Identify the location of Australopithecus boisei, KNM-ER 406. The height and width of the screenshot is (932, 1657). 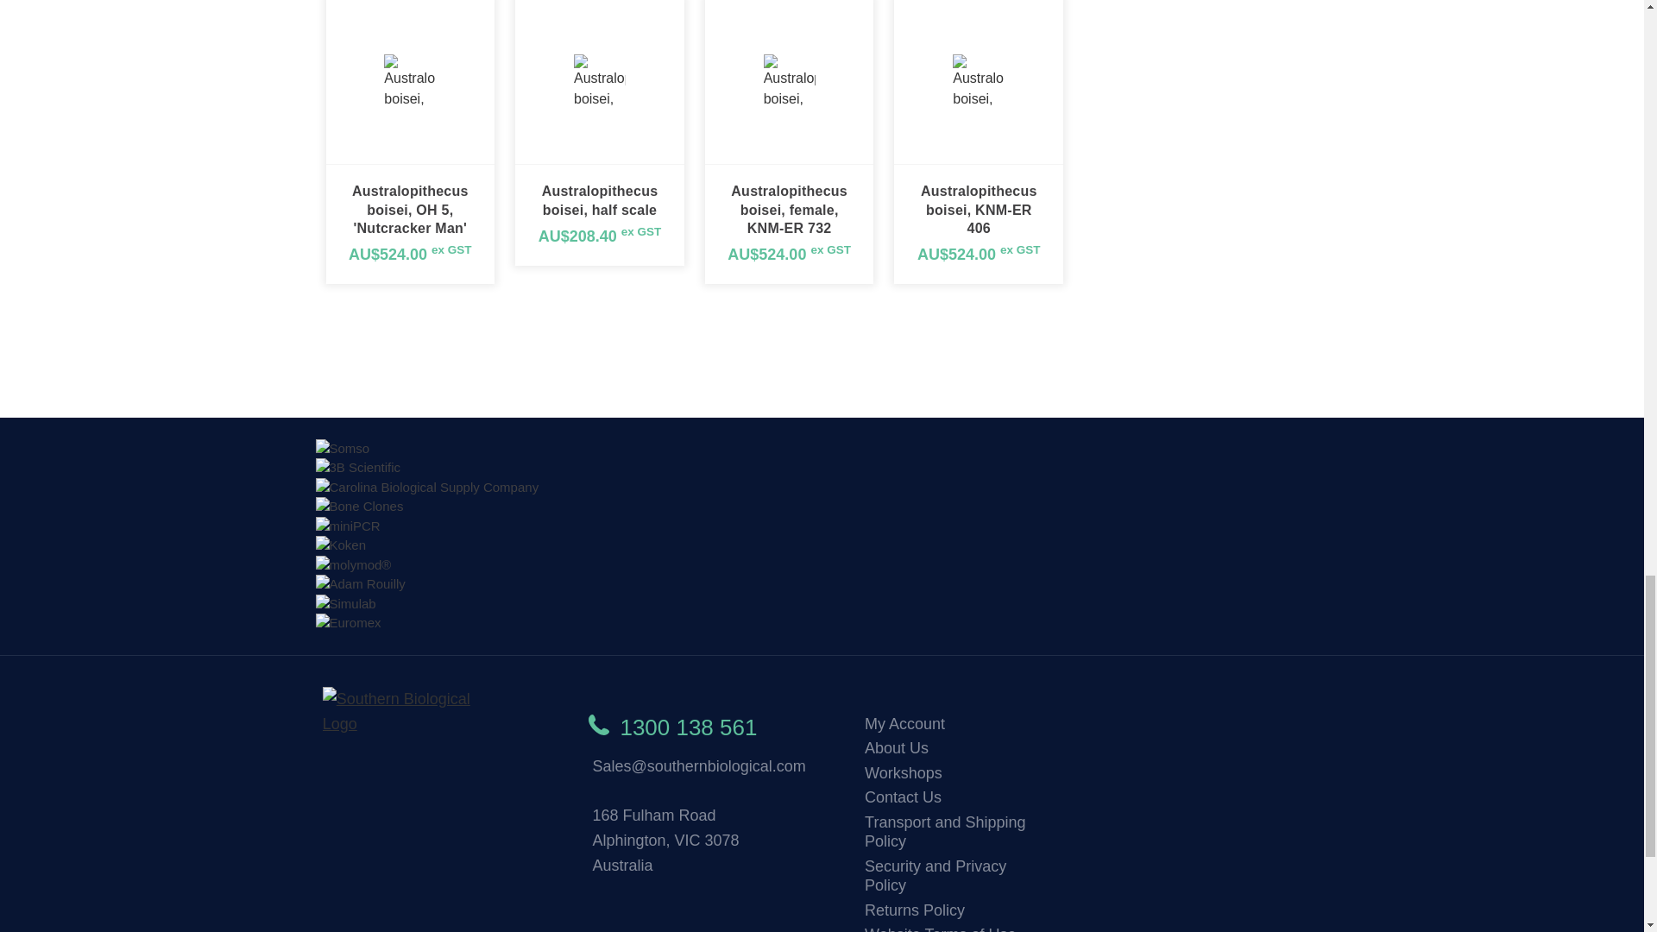
(979, 79).